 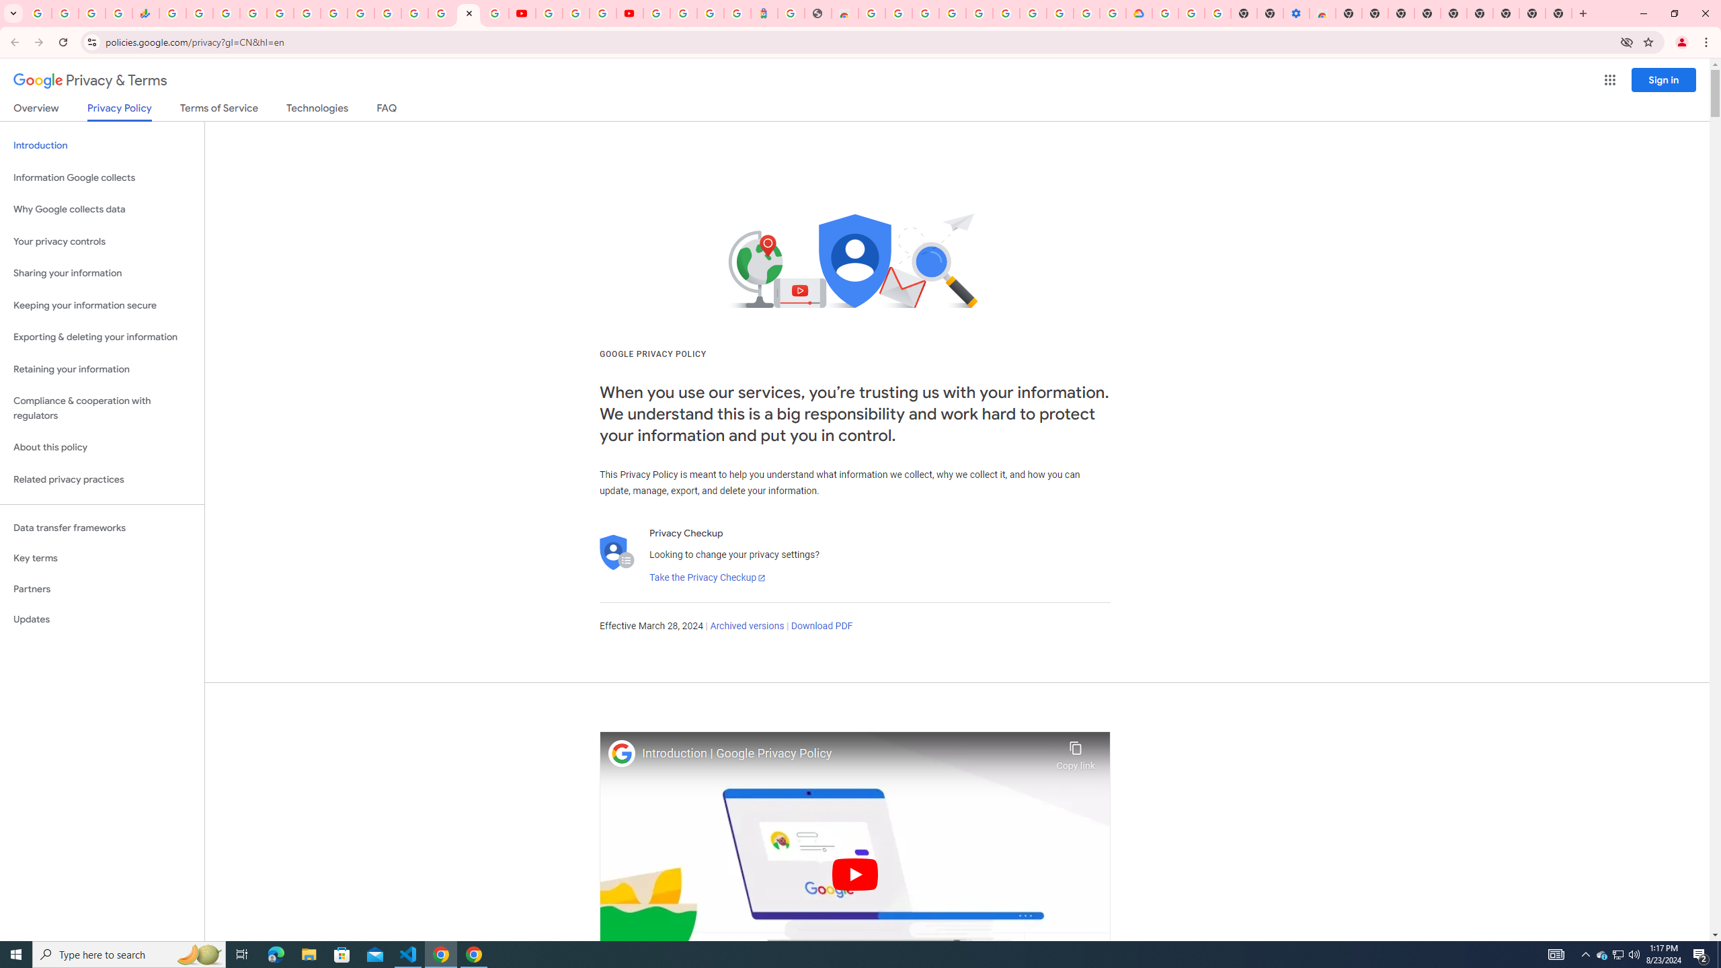 What do you see at coordinates (899, 13) in the screenshot?
I see `Create your Google Account` at bounding box center [899, 13].